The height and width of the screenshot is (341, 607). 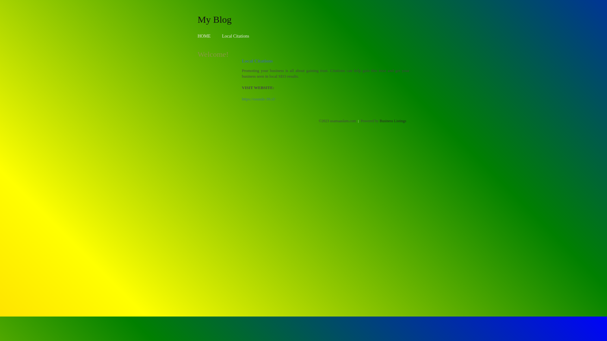 I want to click on Local Citations, so click(x=236, y=36).